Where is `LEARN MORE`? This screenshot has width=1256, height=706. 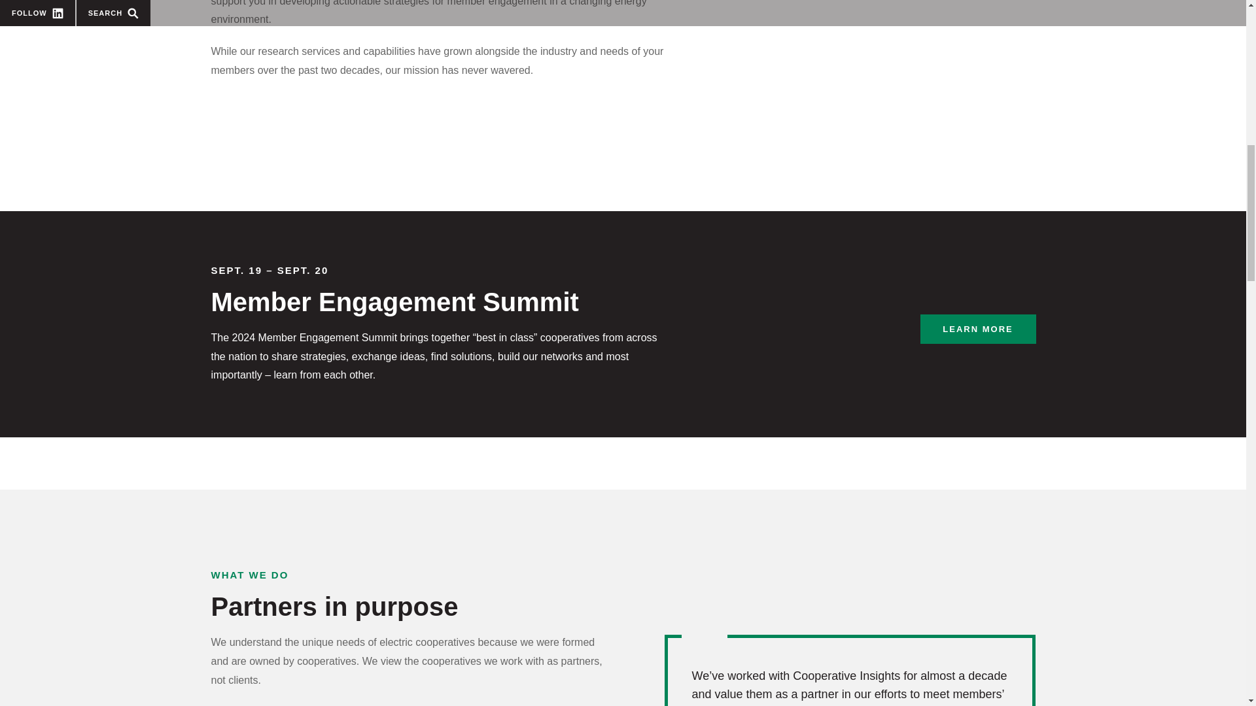
LEARN MORE is located at coordinates (977, 328).